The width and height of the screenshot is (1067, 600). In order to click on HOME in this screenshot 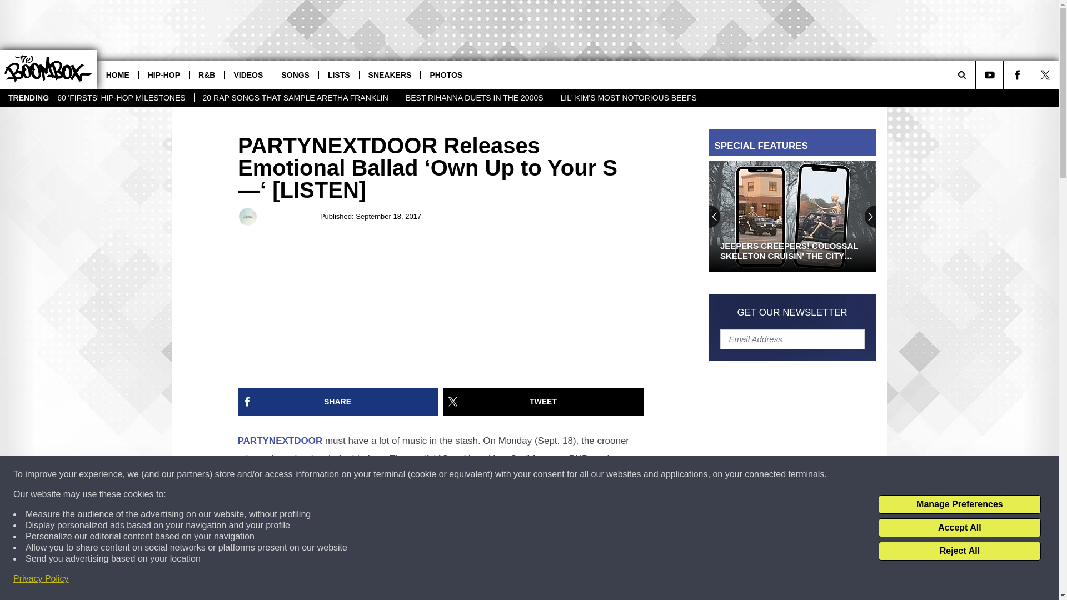, I will do `click(118, 74)`.